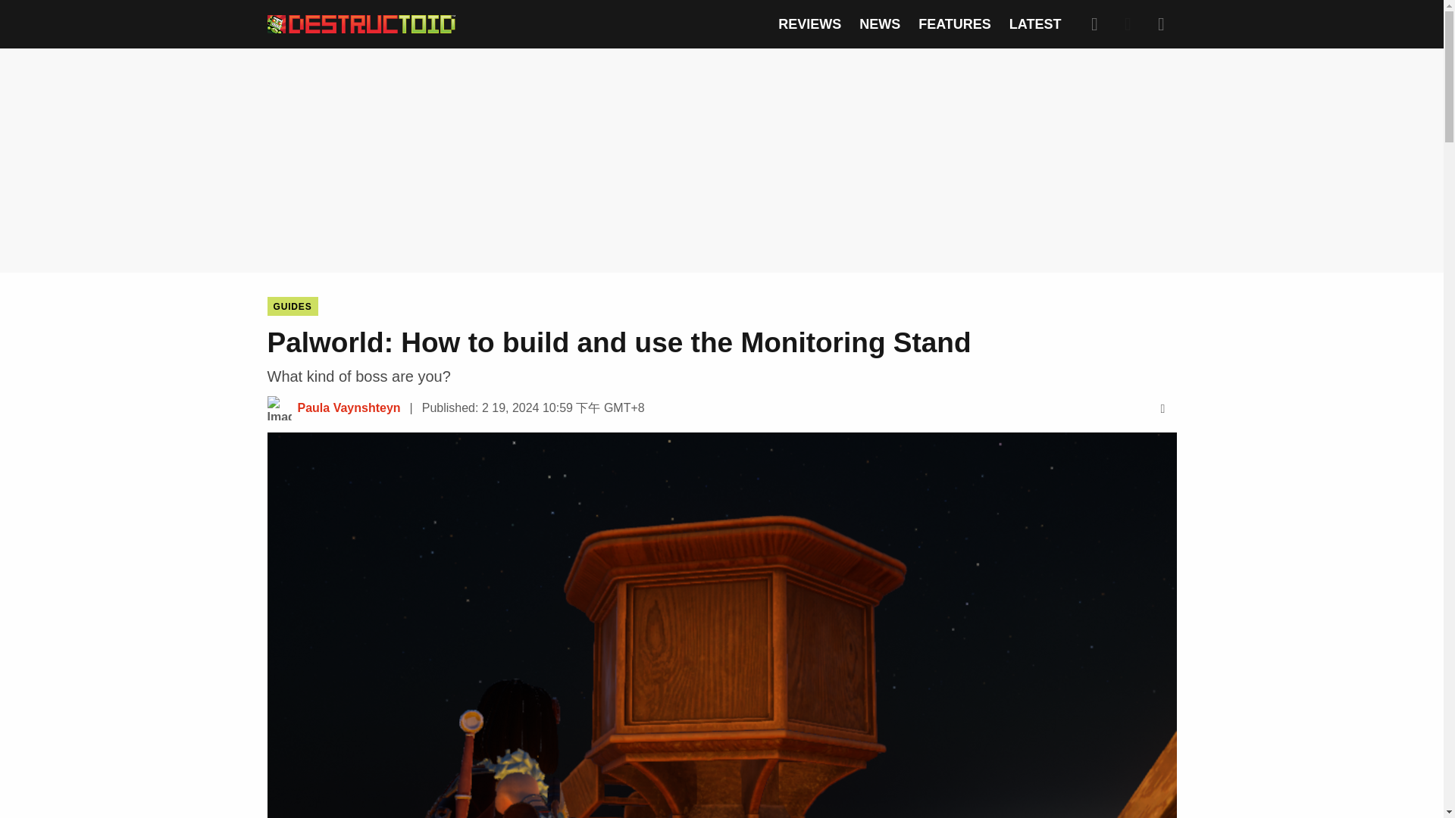 This screenshot has height=818, width=1455. I want to click on LATEST, so click(1035, 24).